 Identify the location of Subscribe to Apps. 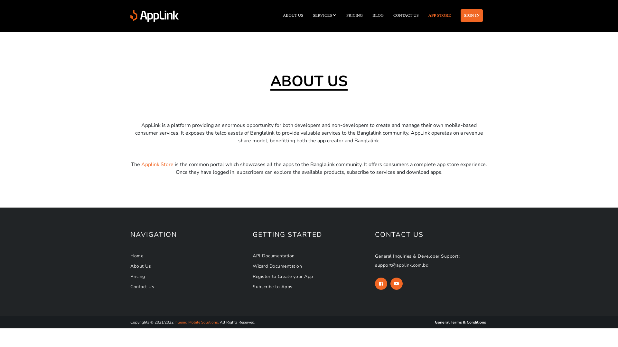
(273, 287).